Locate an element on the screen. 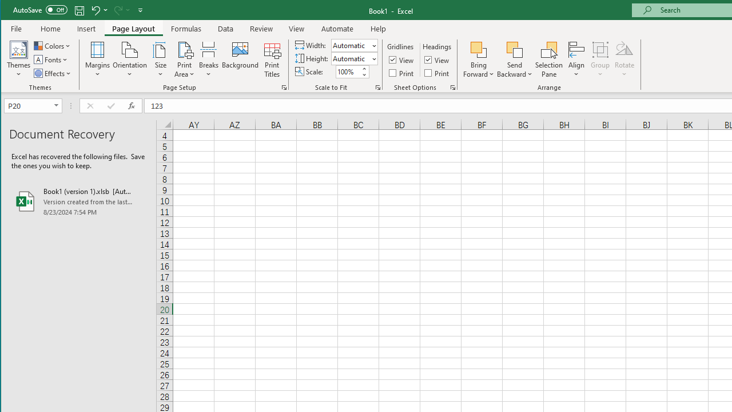  Selection Pane... is located at coordinates (549, 60).